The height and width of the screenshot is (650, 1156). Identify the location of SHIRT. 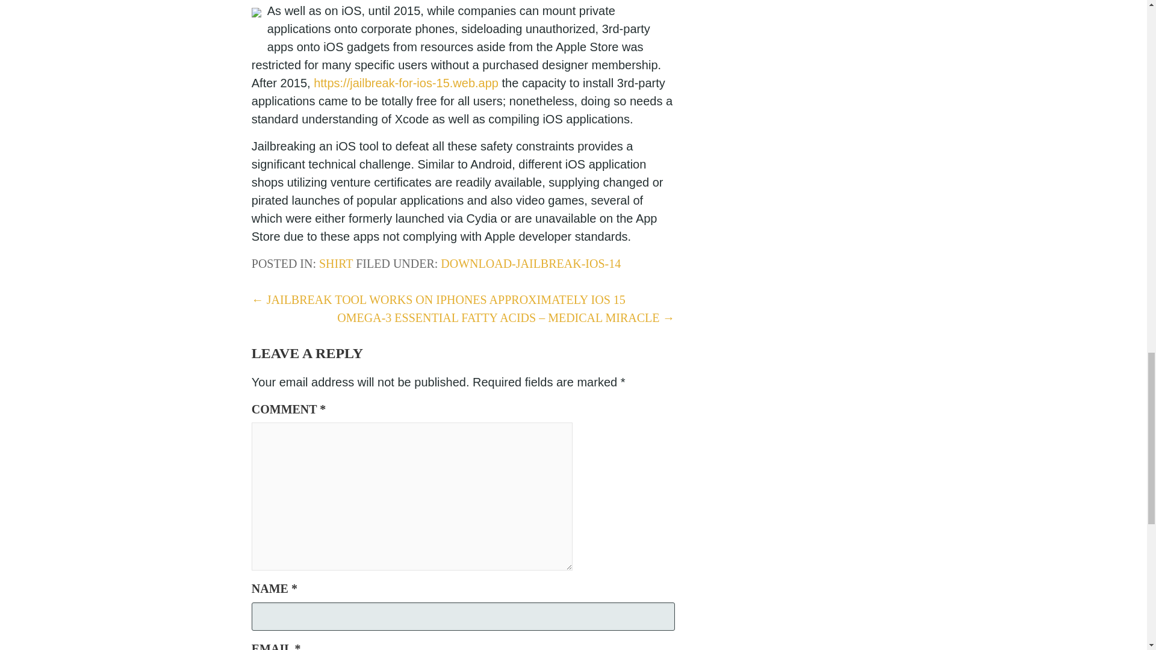
(335, 264).